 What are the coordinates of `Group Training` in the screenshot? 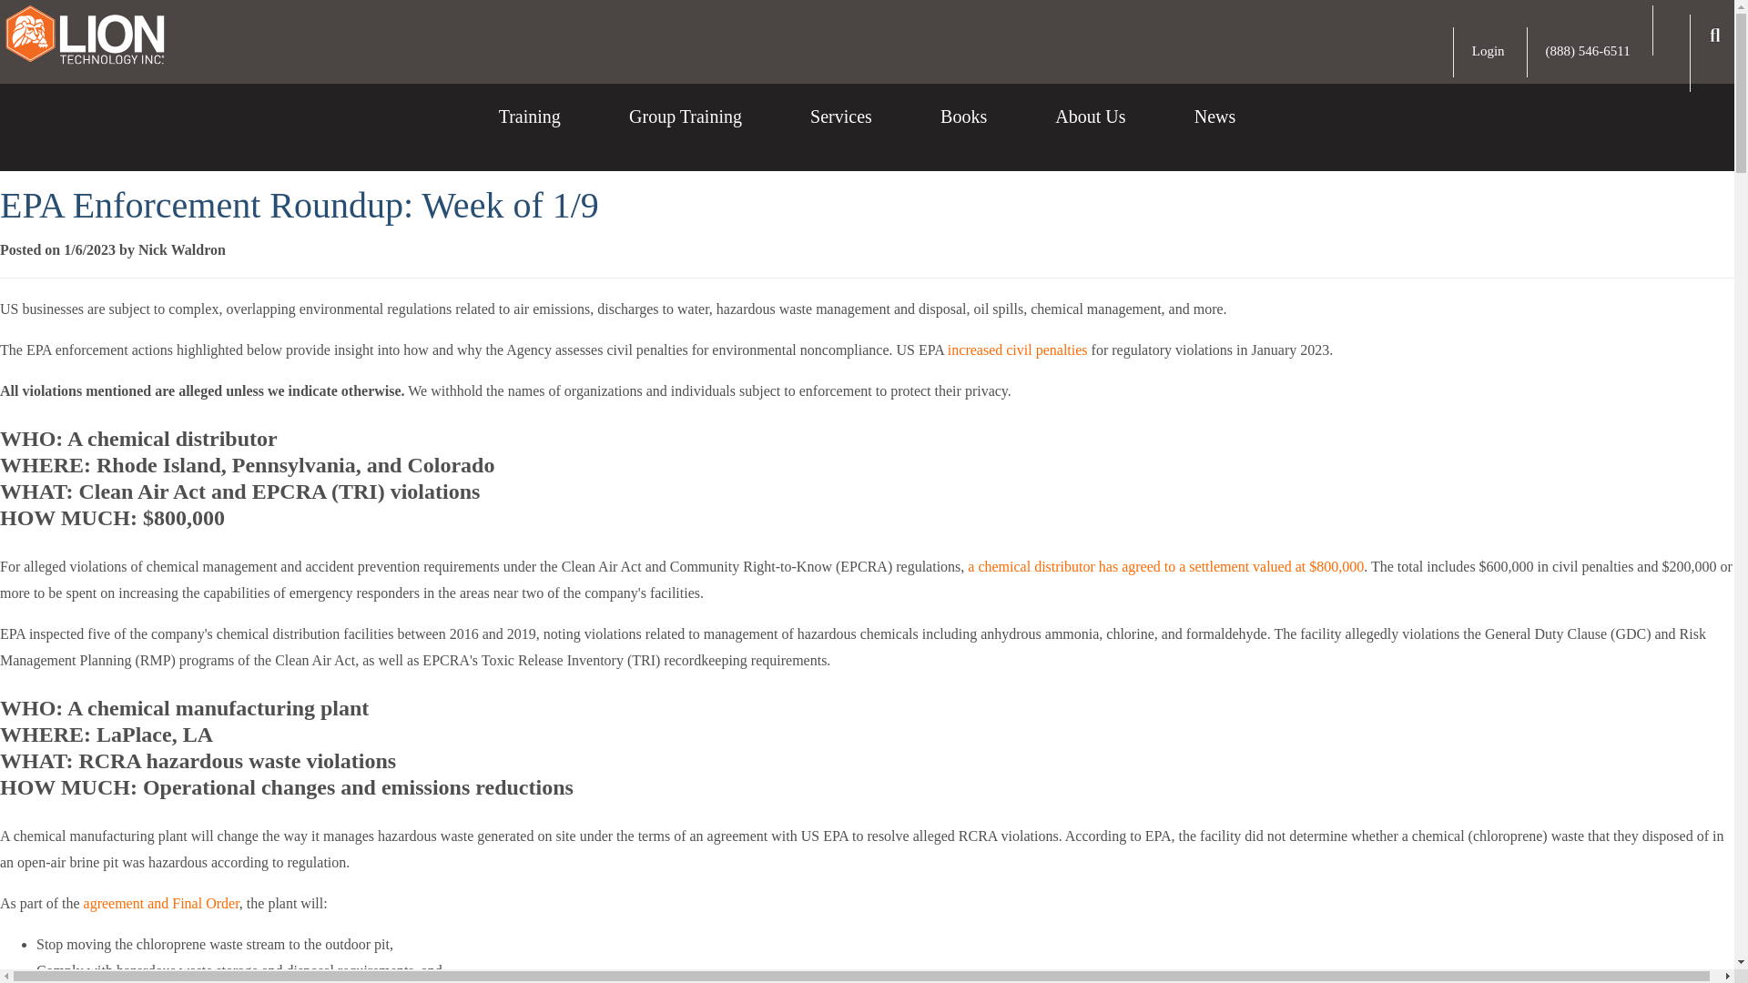 It's located at (685, 131).